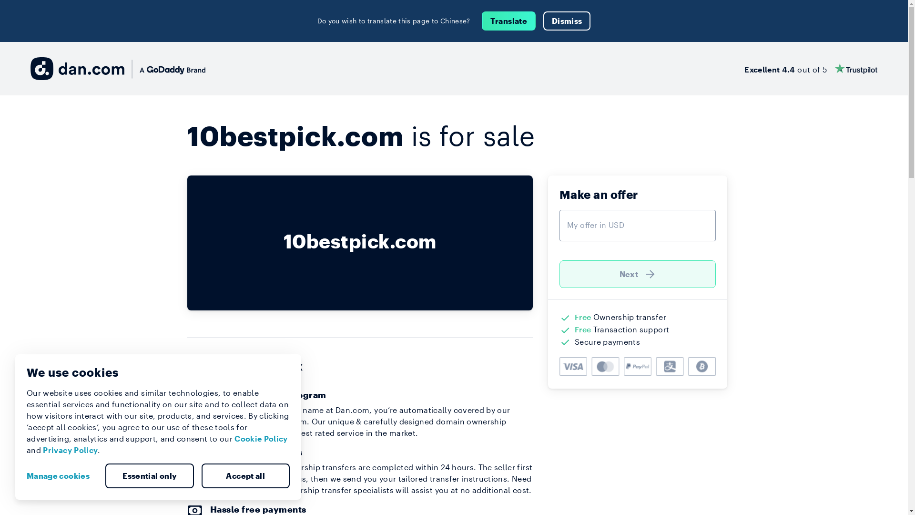 This screenshot has width=915, height=515. What do you see at coordinates (567, 21) in the screenshot?
I see `Dismiss` at bounding box center [567, 21].